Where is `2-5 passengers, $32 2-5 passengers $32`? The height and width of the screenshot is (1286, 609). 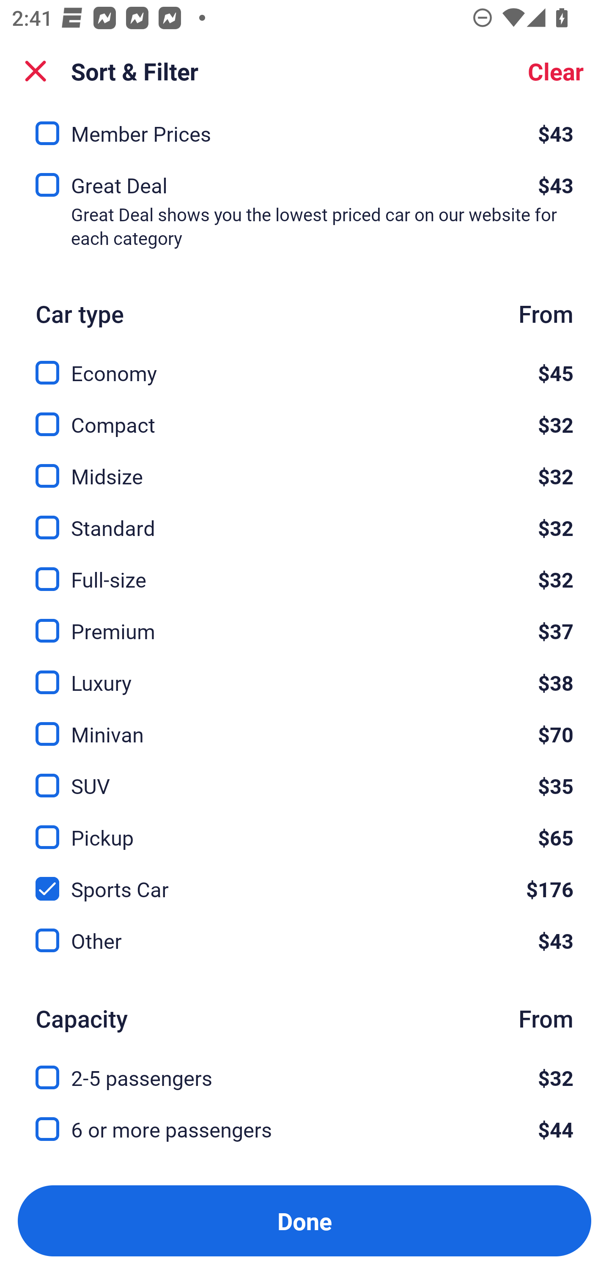
2-5 passengers, $32 2-5 passengers $32 is located at coordinates (304, 1069).